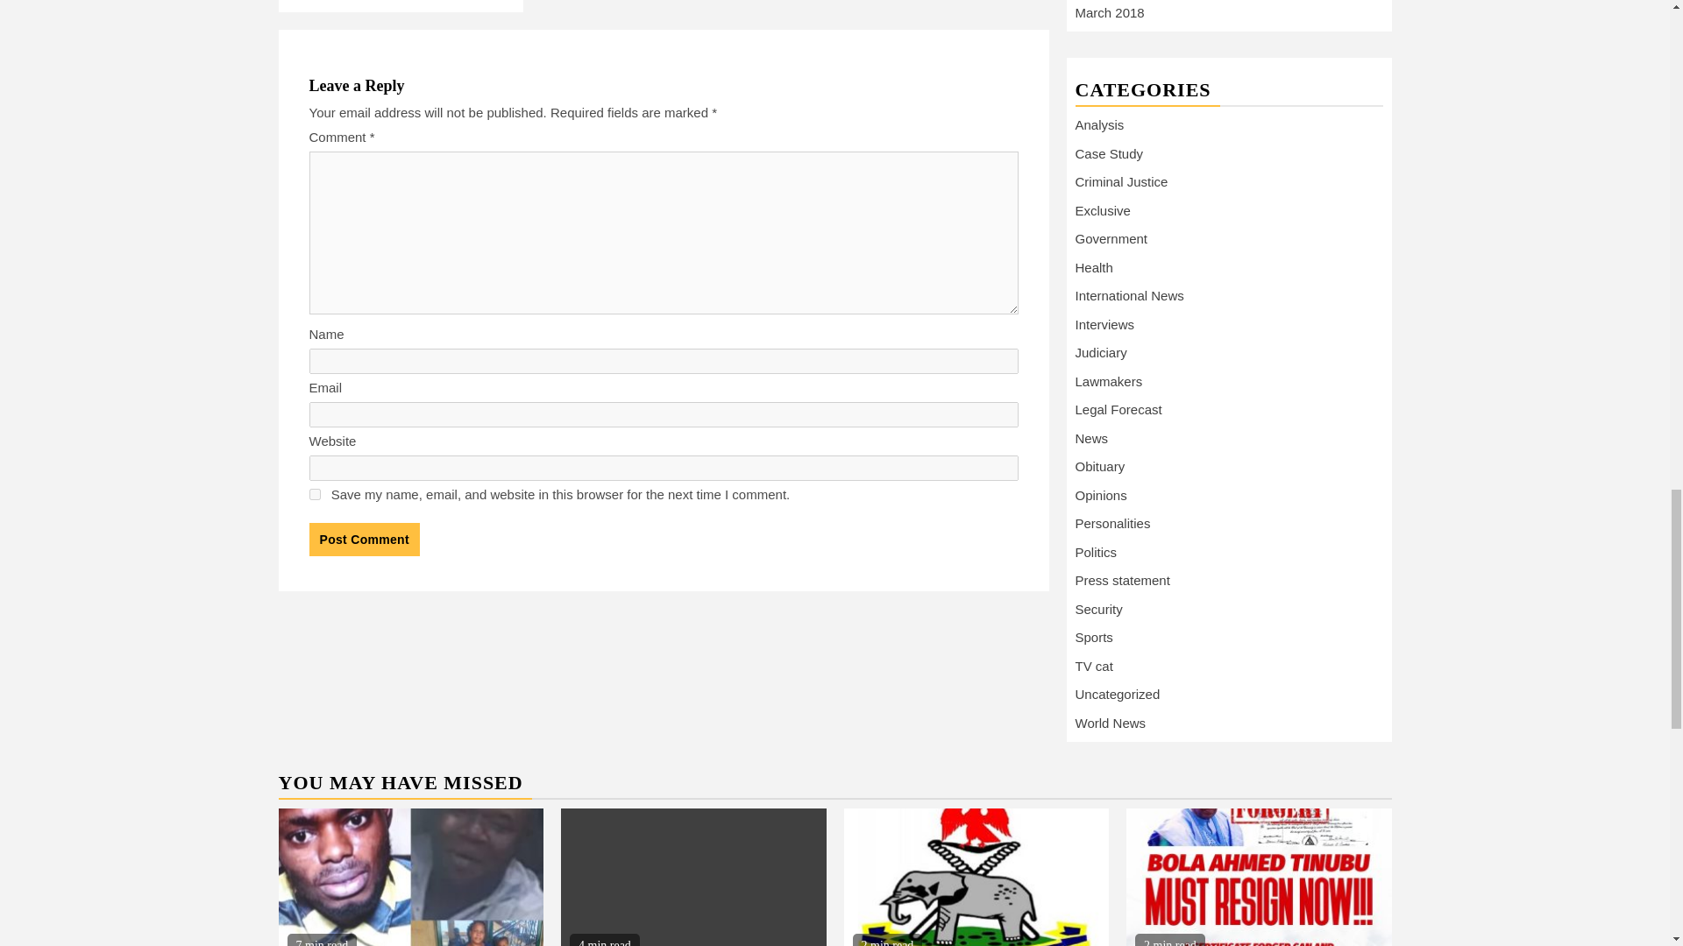 This screenshot has height=946, width=1683. I want to click on Post Comment, so click(363, 540).